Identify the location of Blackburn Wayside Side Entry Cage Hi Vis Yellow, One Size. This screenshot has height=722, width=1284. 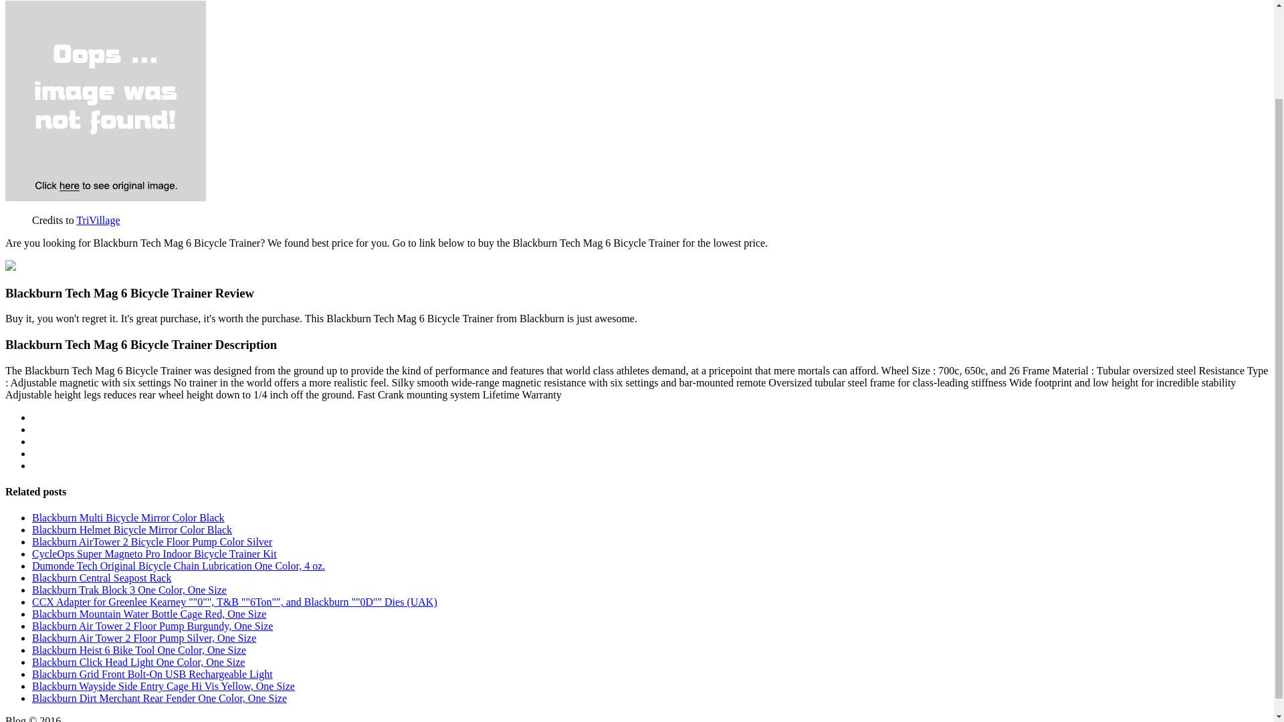
(163, 686).